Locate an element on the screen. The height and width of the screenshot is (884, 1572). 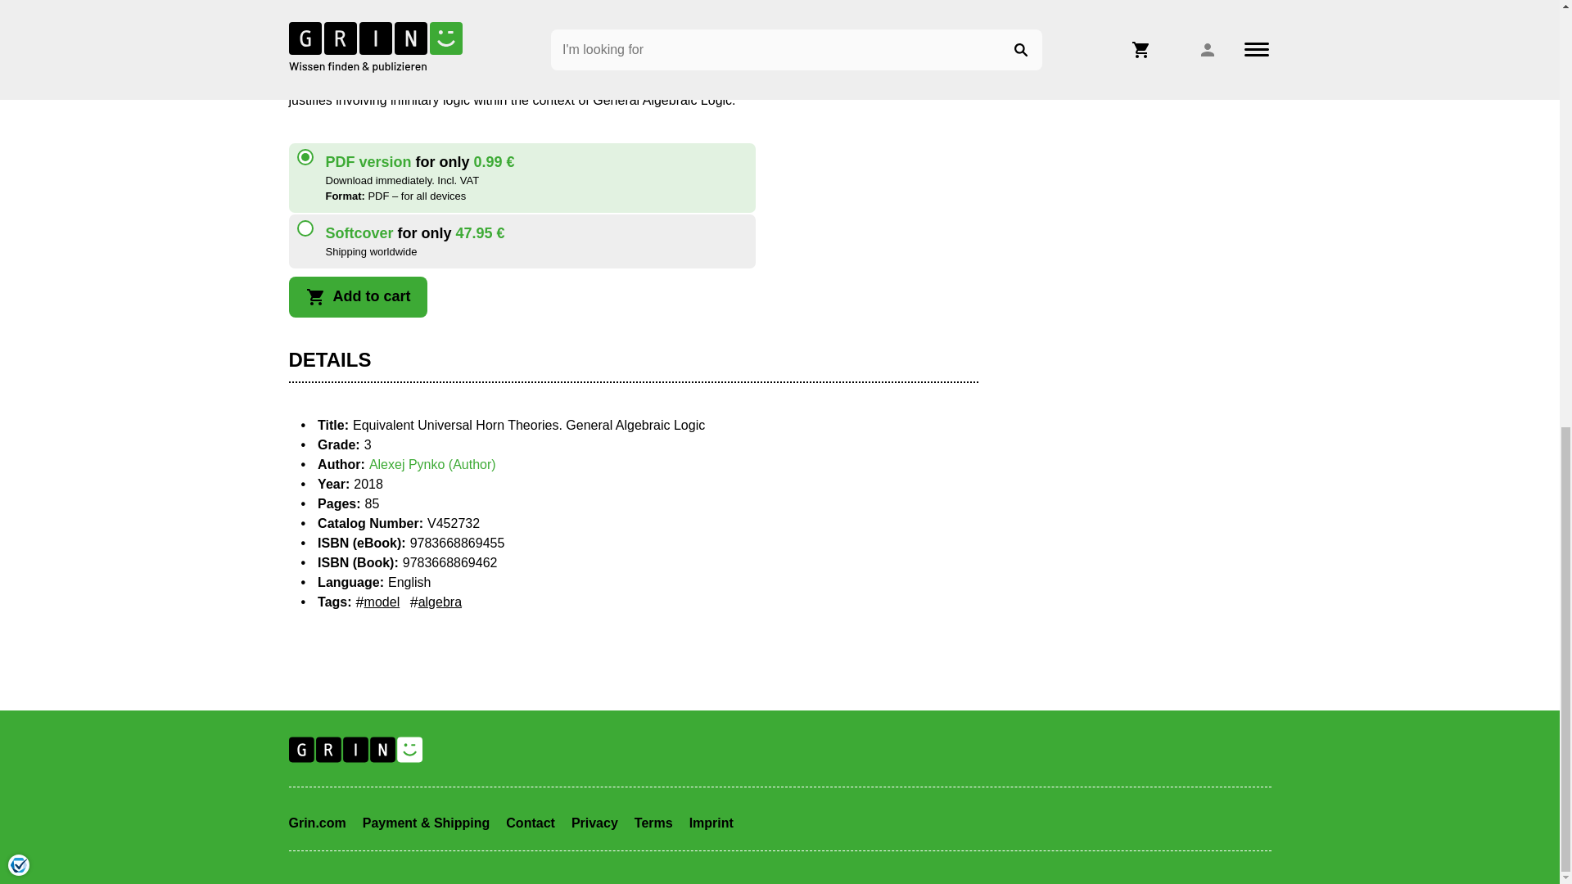
algebra is located at coordinates (436, 602).